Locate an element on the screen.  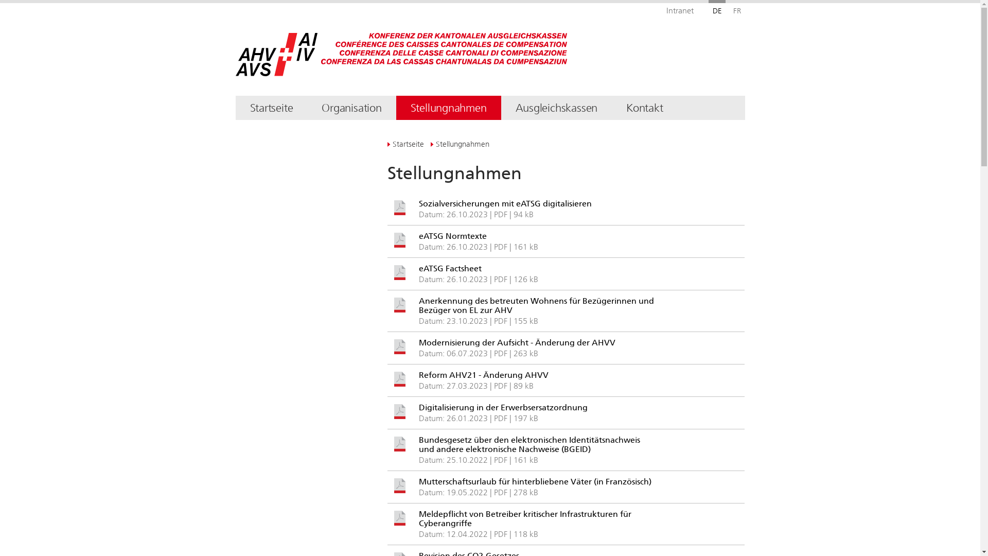
eATSG Factsheet
Datum: 26.10.2023 | PDF | 126 kB is located at coordinates (566, 277).